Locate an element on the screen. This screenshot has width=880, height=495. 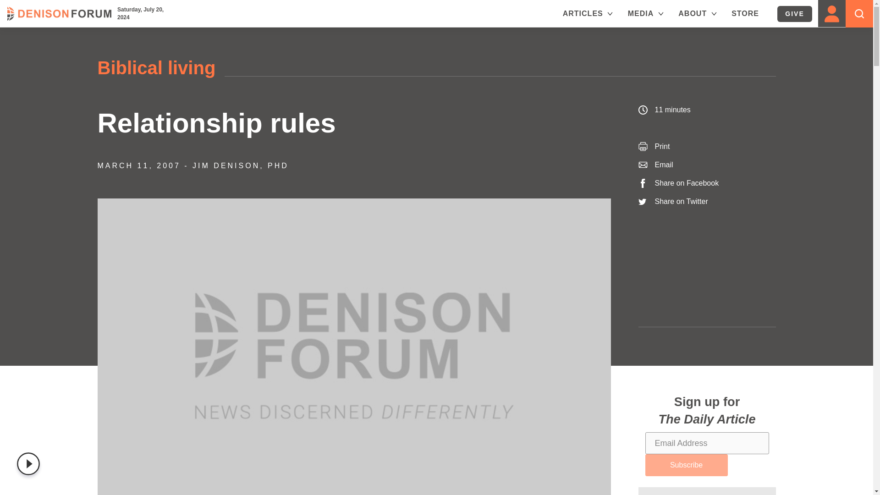
Trinity Audio Player is located at coordinates (30, 464).